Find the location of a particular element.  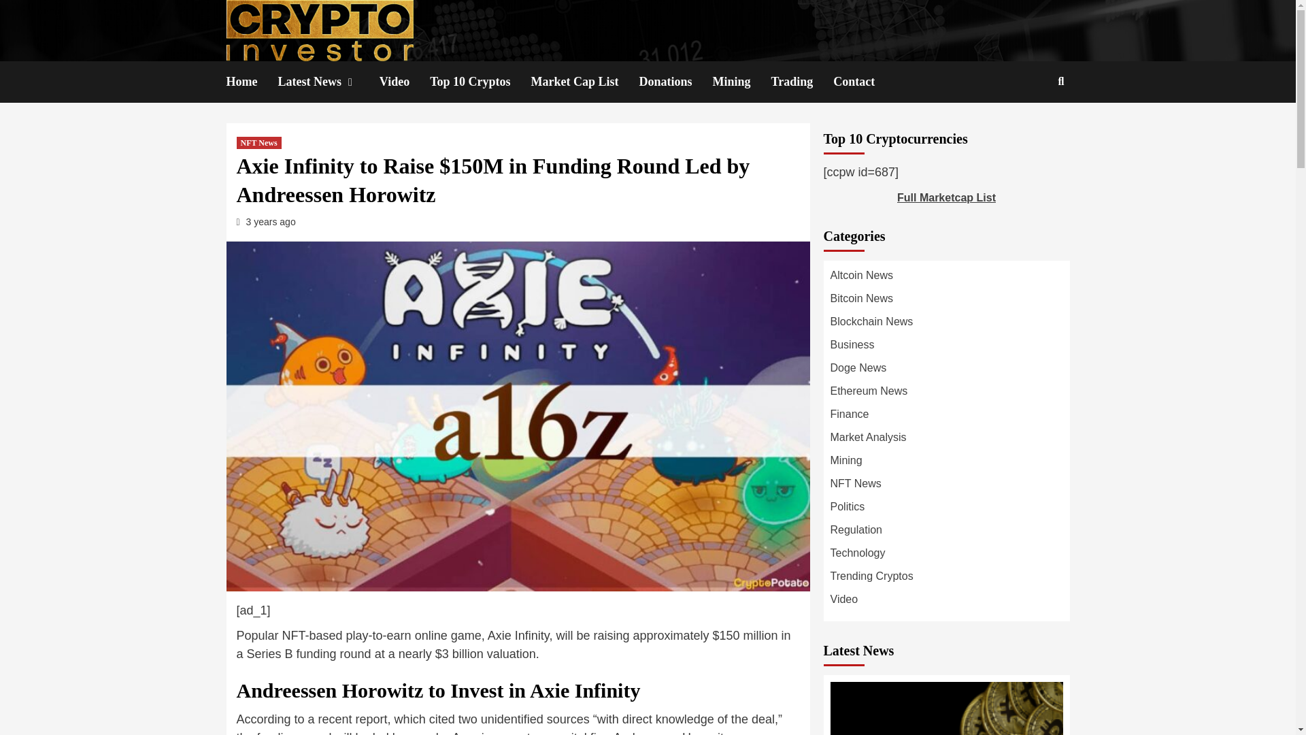

Top 10 Cryptos is located at coordinates (480, 82).